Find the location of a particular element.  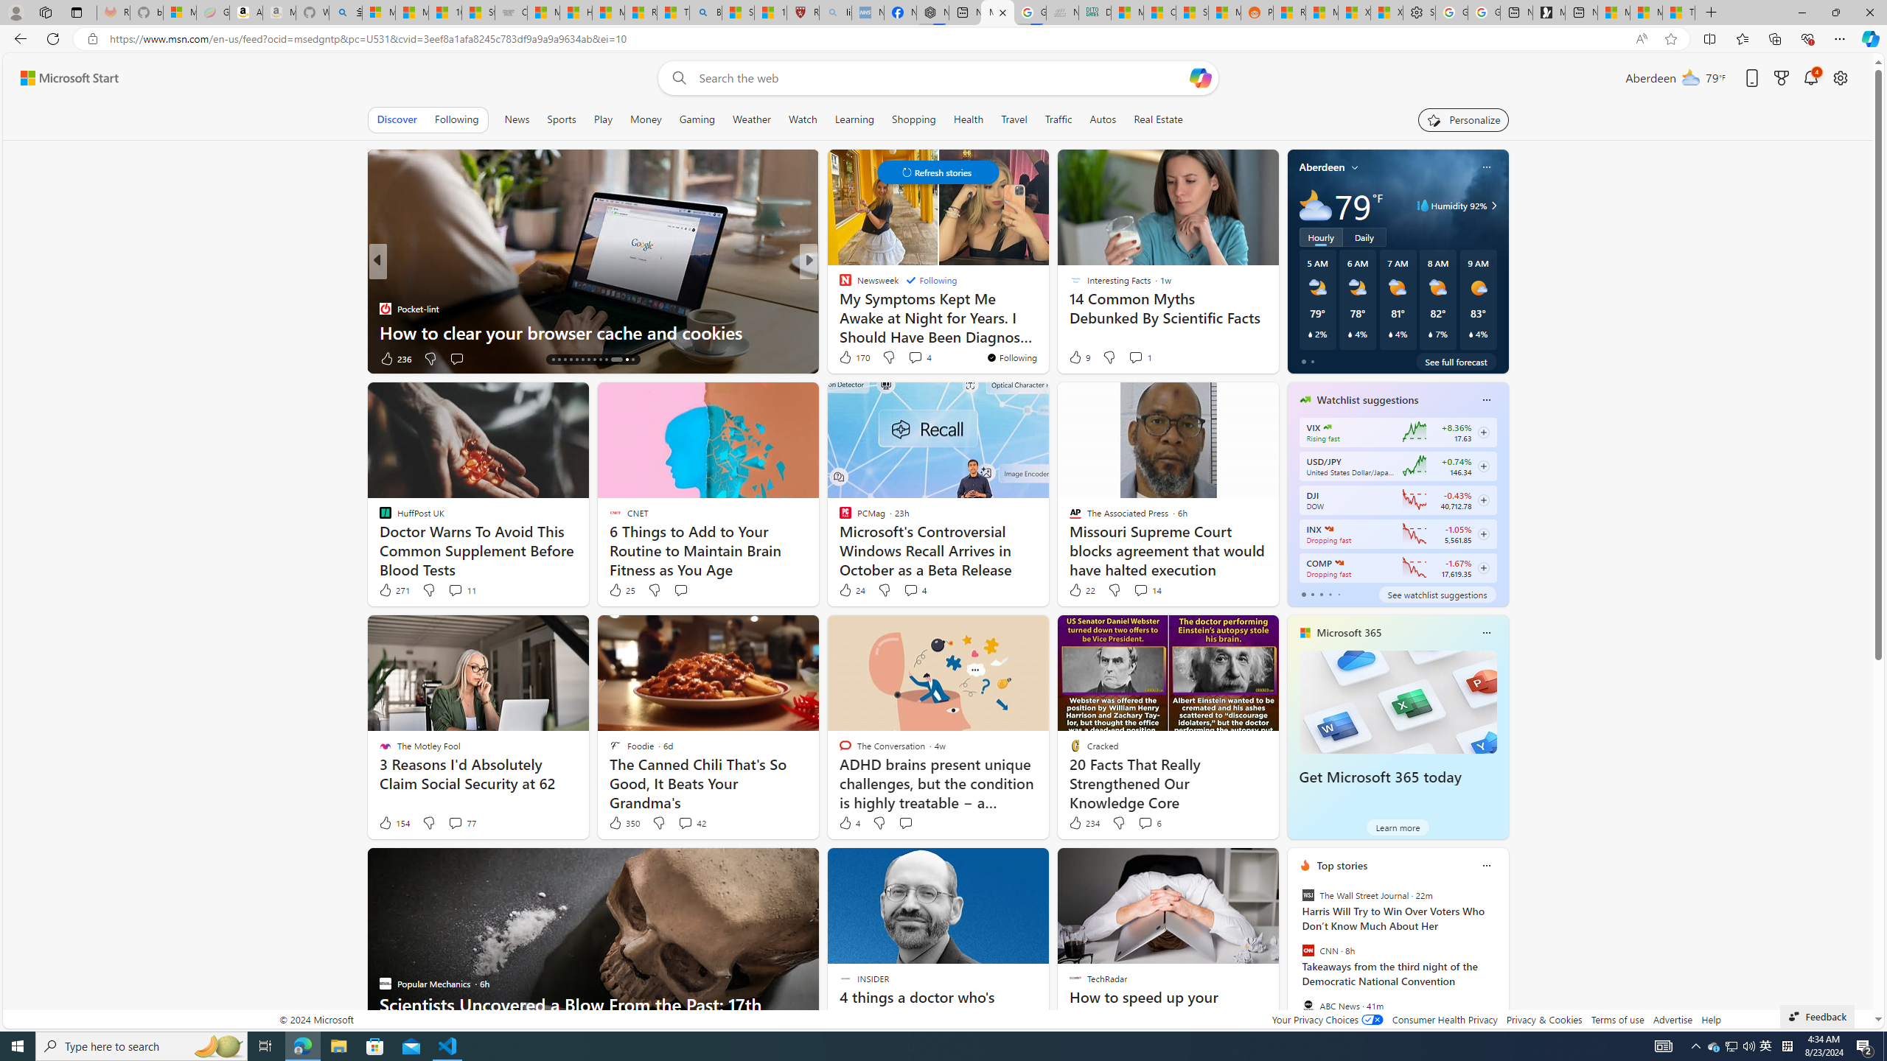

ABC News is located at coordinates (1308, 1005).